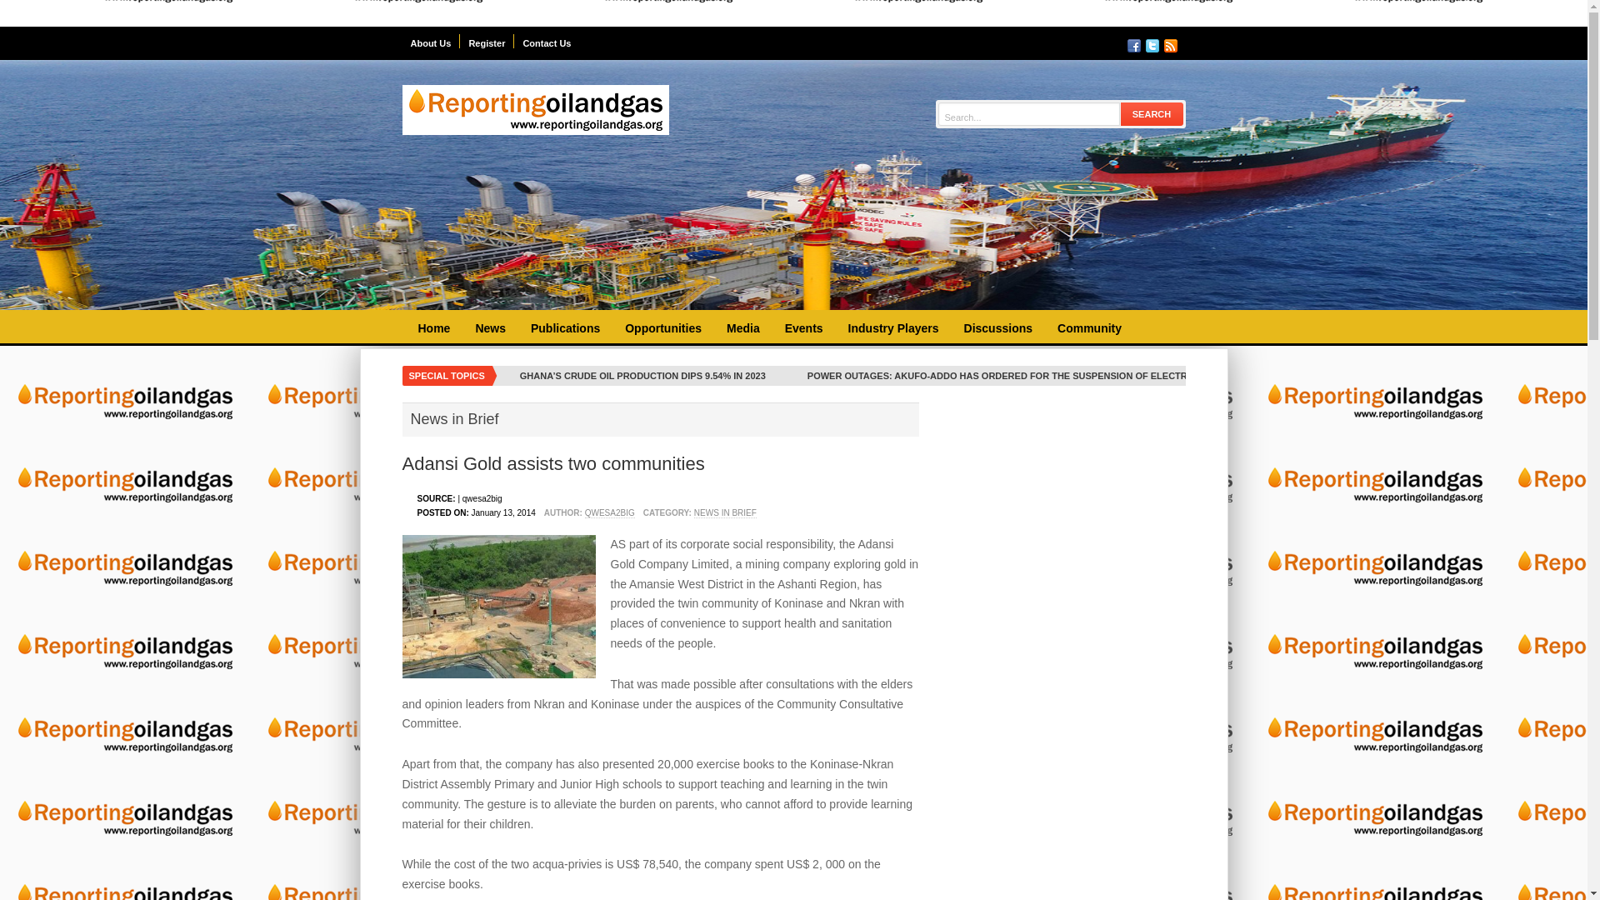  What do you see at coordinates (1152, 113) in the screenshot?
I see `Search` at bounding box center [1152, 113].